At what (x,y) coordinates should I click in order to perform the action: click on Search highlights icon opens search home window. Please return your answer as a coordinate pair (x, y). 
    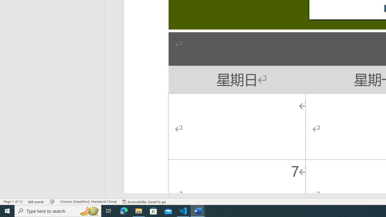
    Looking at the image, I should click on (89, 211).